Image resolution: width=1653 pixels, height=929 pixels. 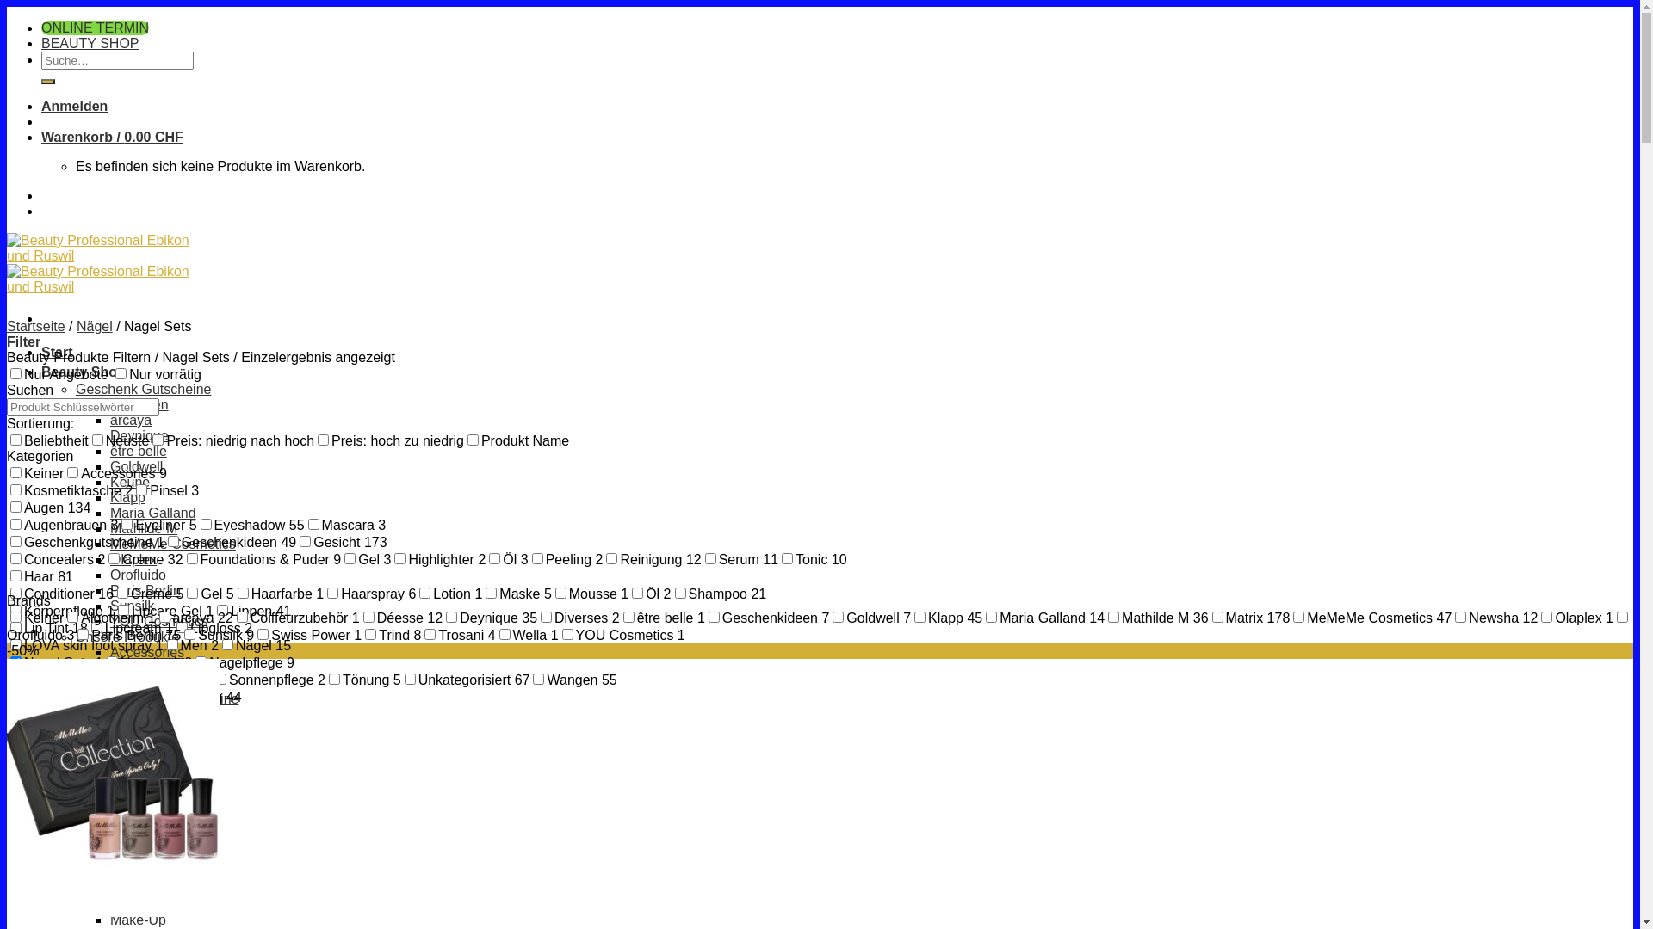 What do you see at coordinates (145, 590) in the screenshot?
I see `Paris Berlin` at bounding box center [145, 590].